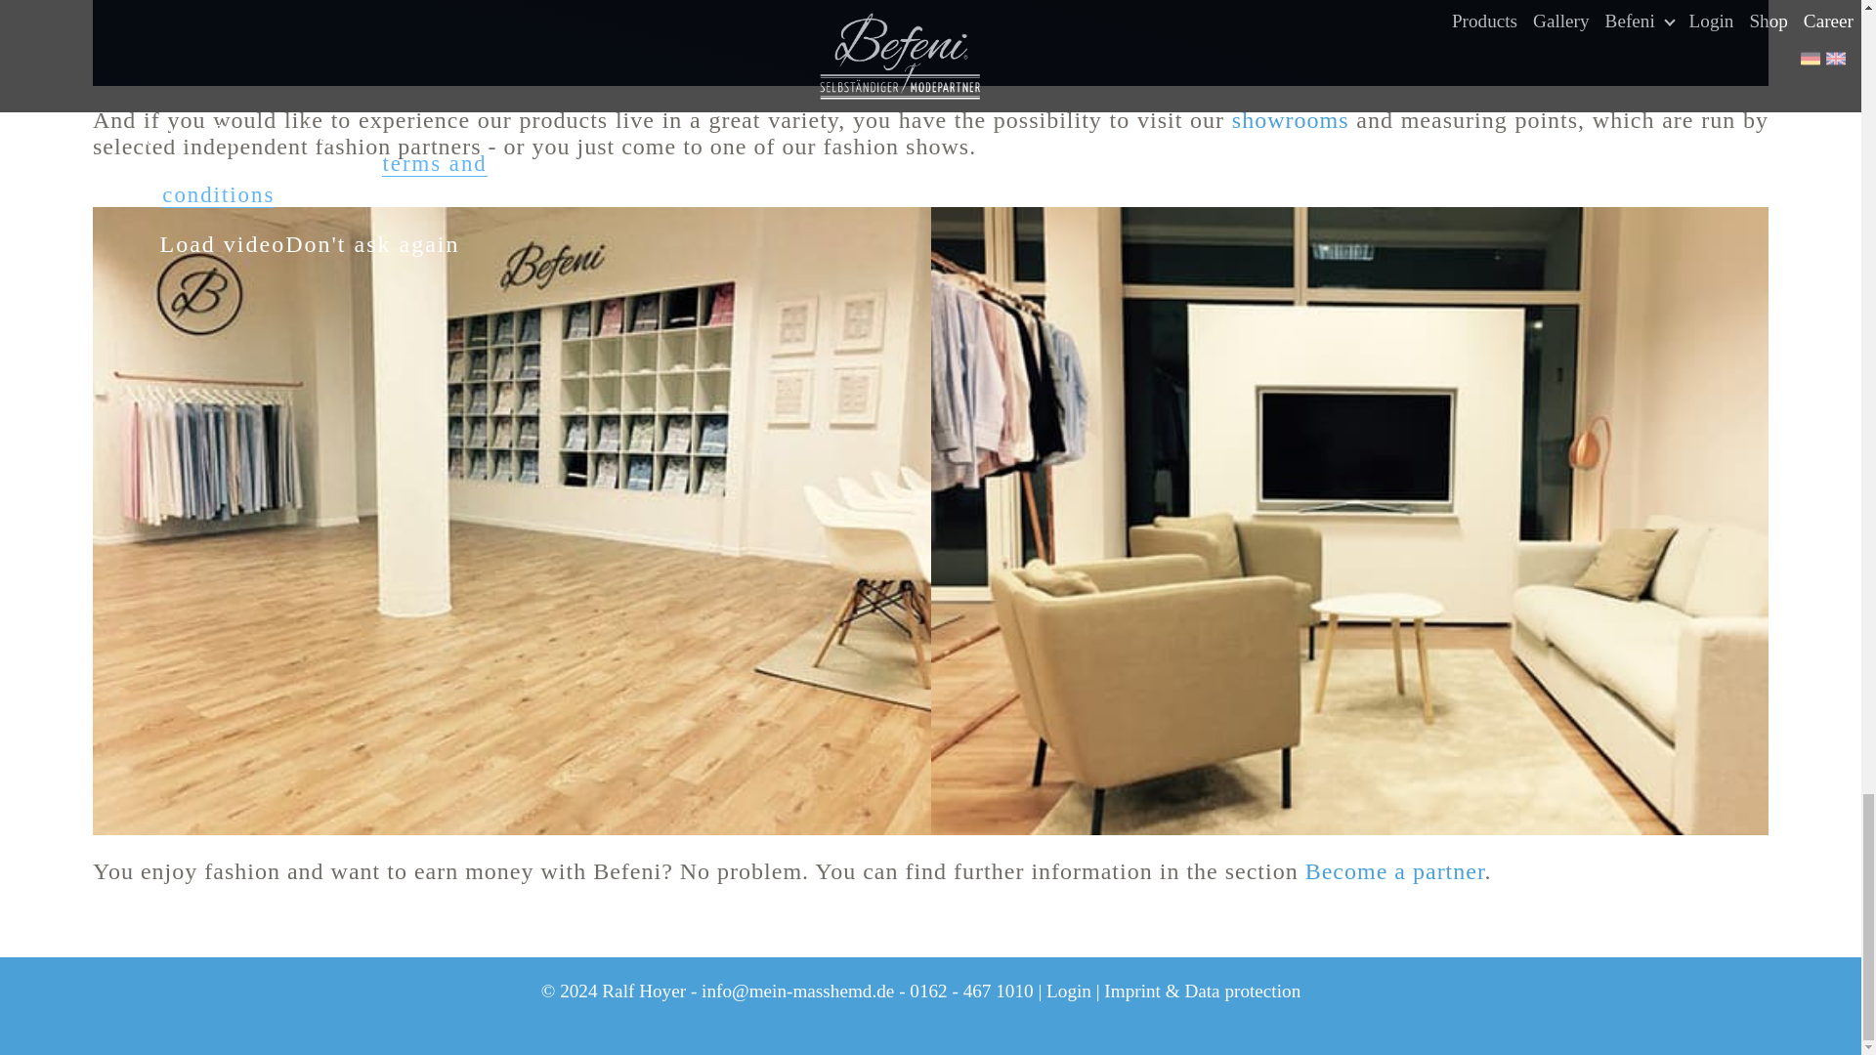 This screenshot has width=1876, height=1055. Describe the element at coordinates (223, 244) in the screenshot. I see `Load video` at that location.